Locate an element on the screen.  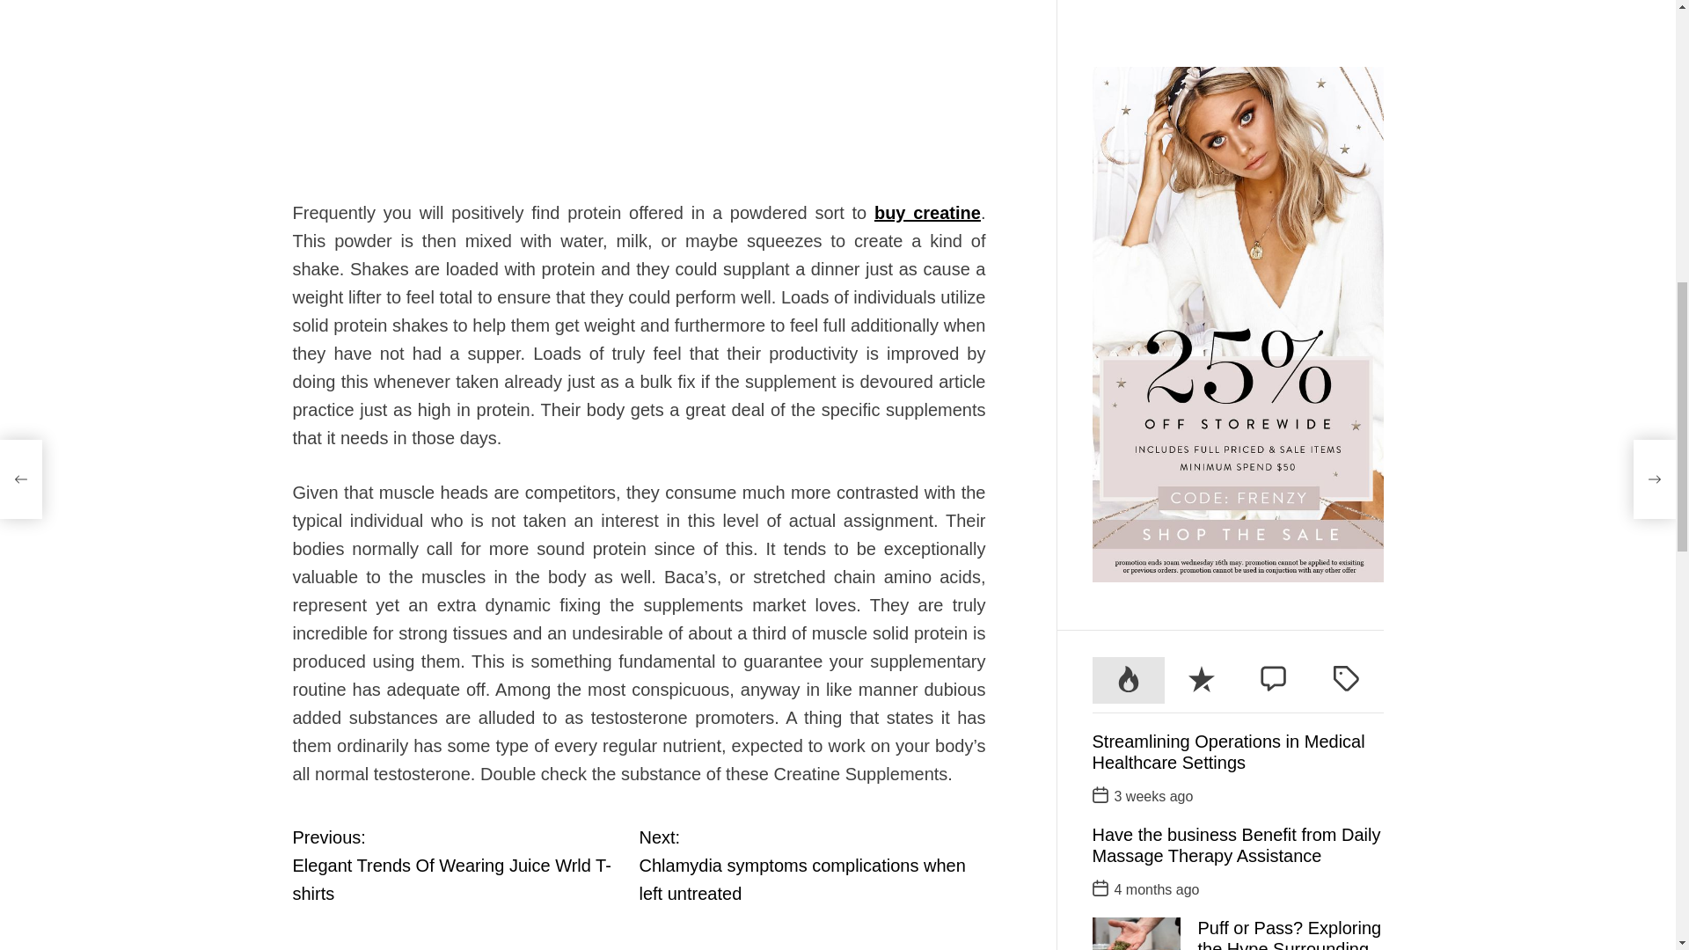
Recent is located at coordinates (927, 213).